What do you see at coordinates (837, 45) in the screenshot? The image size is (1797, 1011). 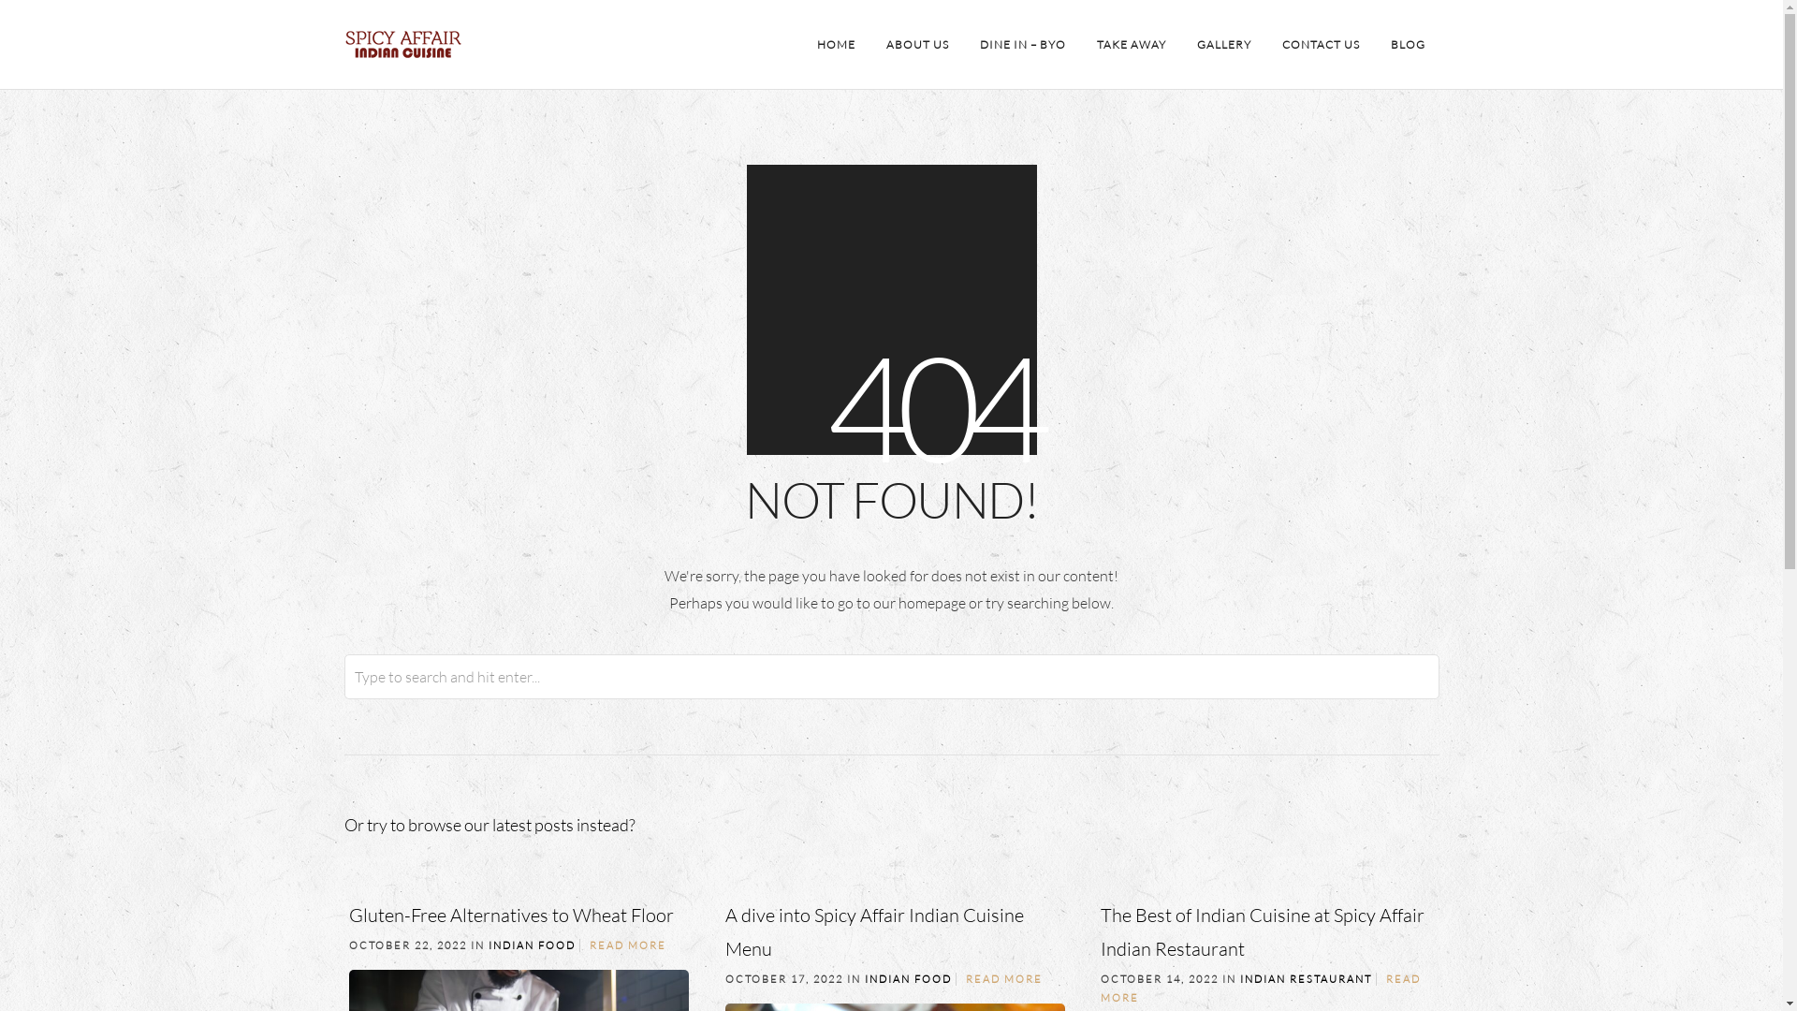 I see `HOME` at bounding box center [837, 45].